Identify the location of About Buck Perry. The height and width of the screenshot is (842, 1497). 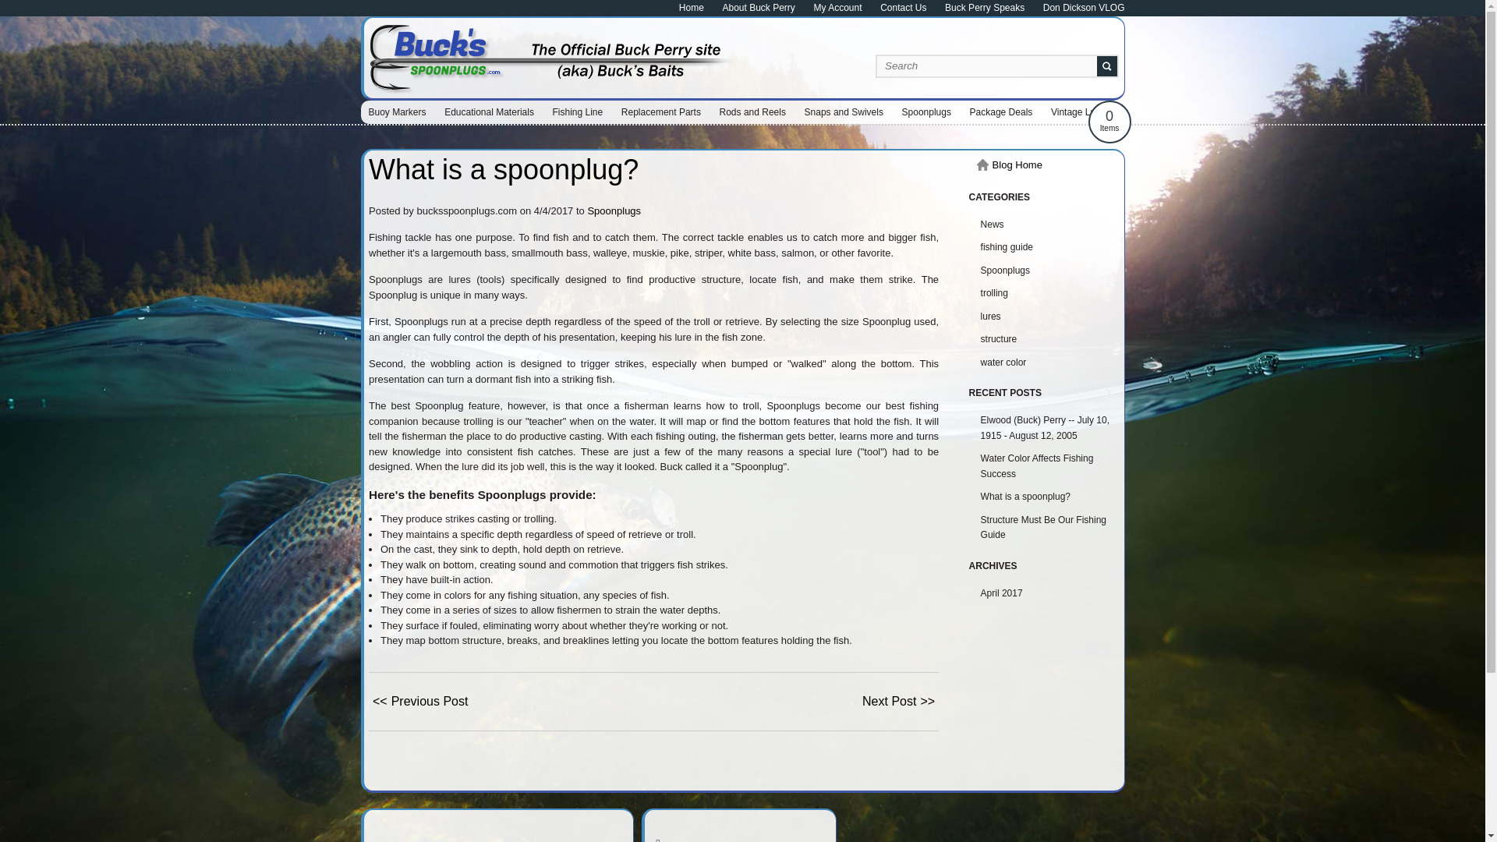
(758, 8).